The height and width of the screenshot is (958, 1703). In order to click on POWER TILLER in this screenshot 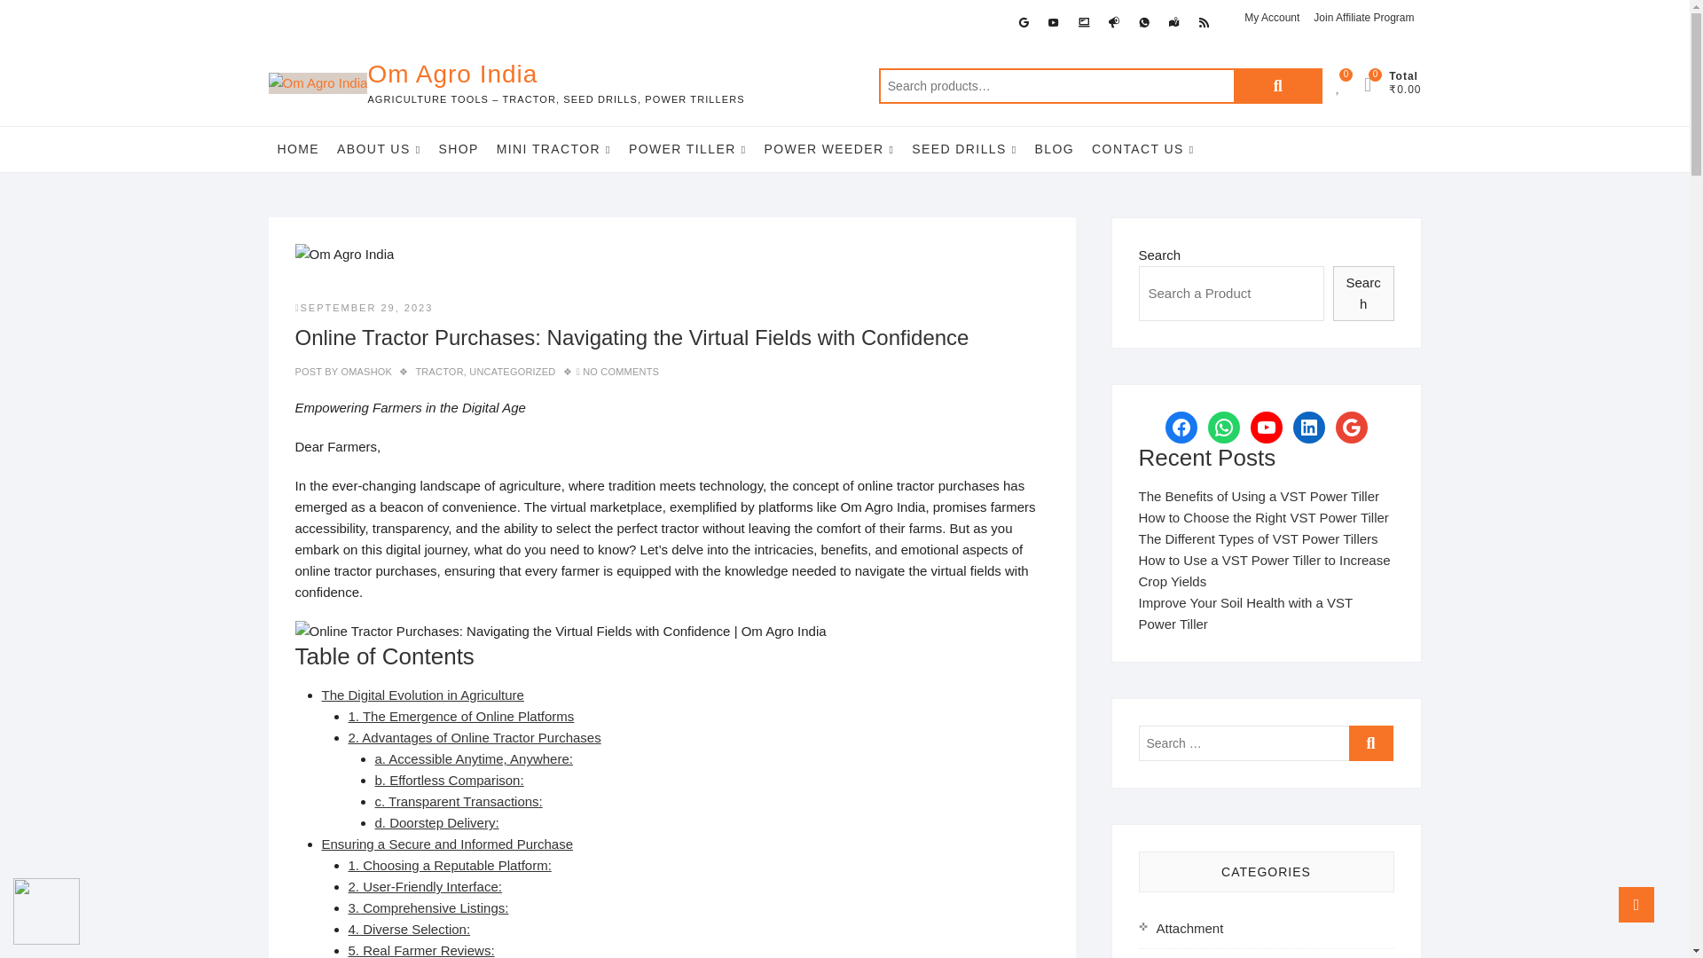, I will do `click(687, 149)`.